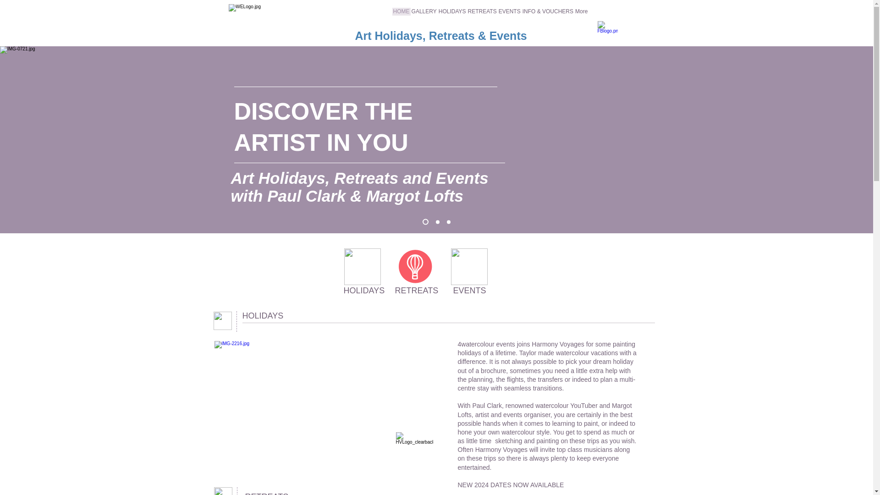 This screenshot has width=880, height=495. I want to click on RETREATS, so click(266, 489).